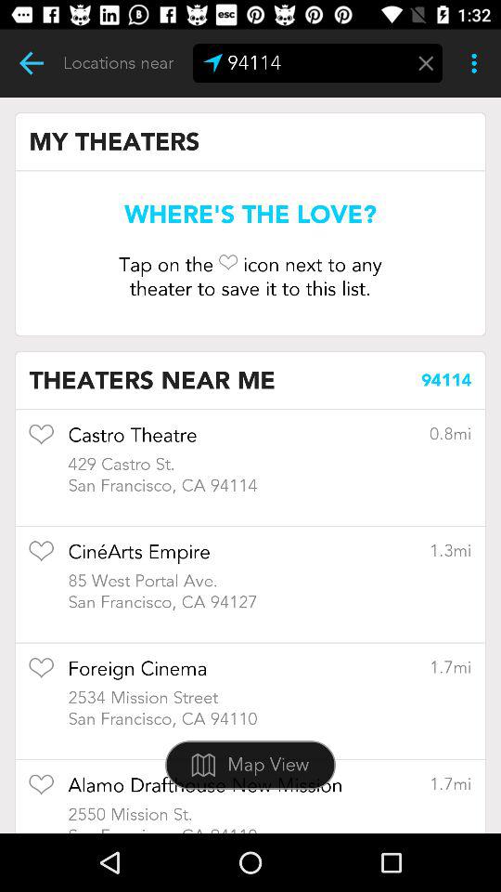 The width and height of the screenshot is (501, 892). What do you see at coordinates (41, 675) in the screenshot?
I see `like foreign cinema theater` at bounding box center [41, 675].